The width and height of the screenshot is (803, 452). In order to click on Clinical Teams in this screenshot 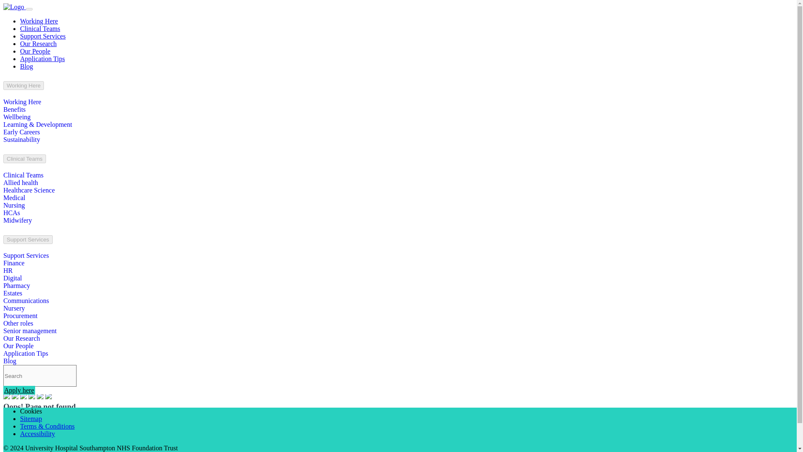, I will do `click(24, 159)`.